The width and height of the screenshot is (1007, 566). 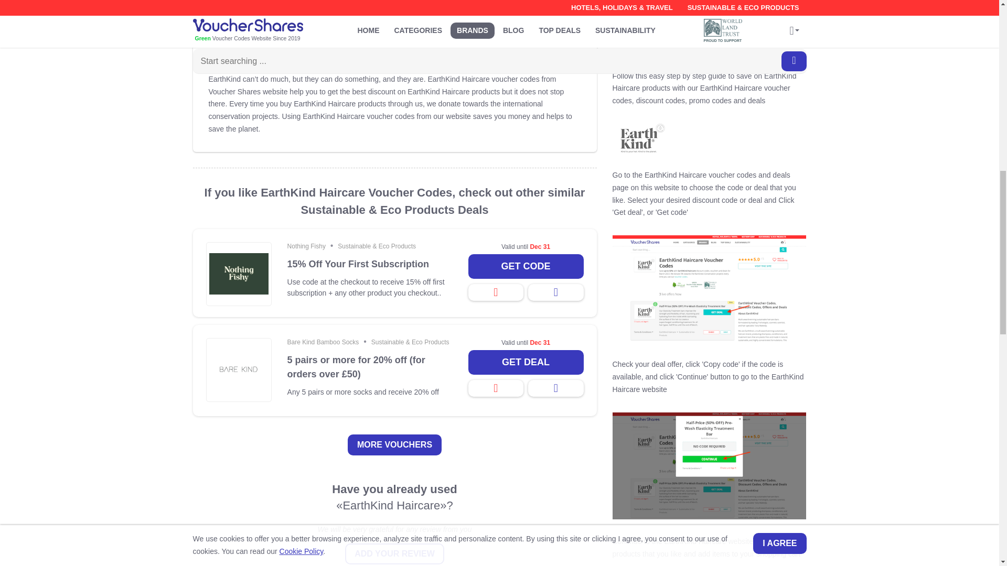 I want to click on MORE VOUCHERS, so click(x=394, y=445).